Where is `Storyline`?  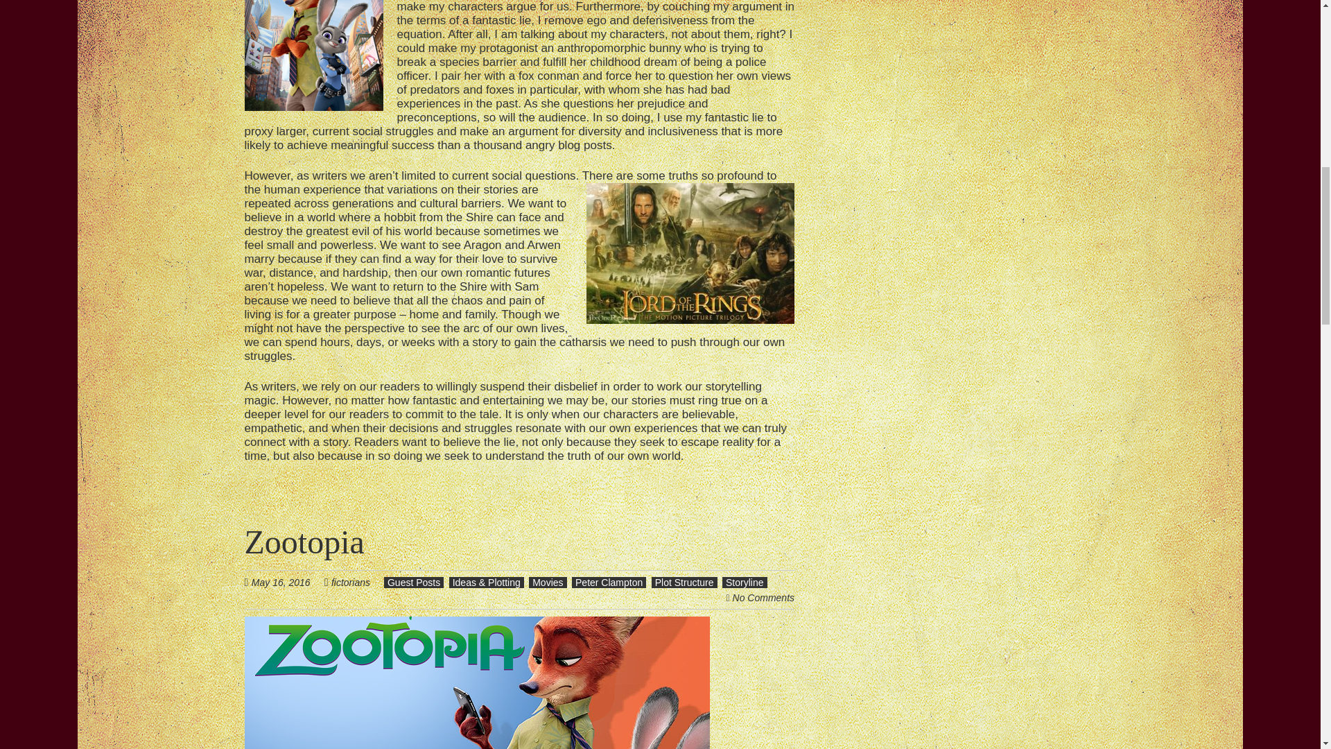
Storyline is located at coordinates (745, 582).